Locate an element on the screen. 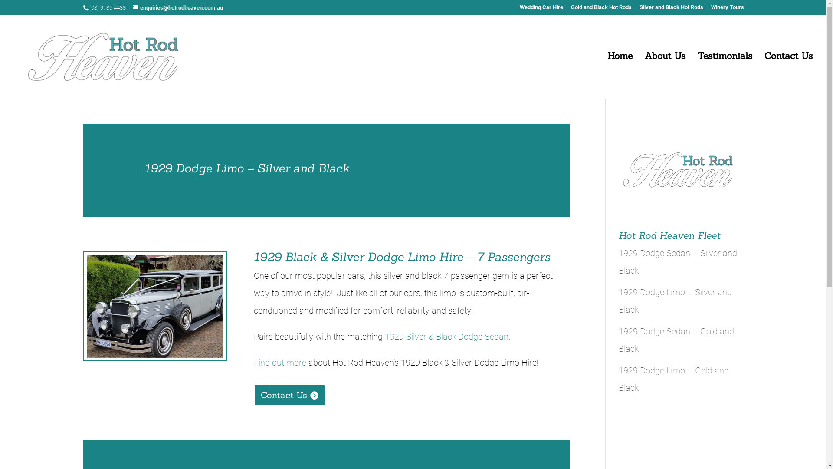 The height and width of the screenshot is (469, 833). Contact Us is located at coordinates (290, 395).